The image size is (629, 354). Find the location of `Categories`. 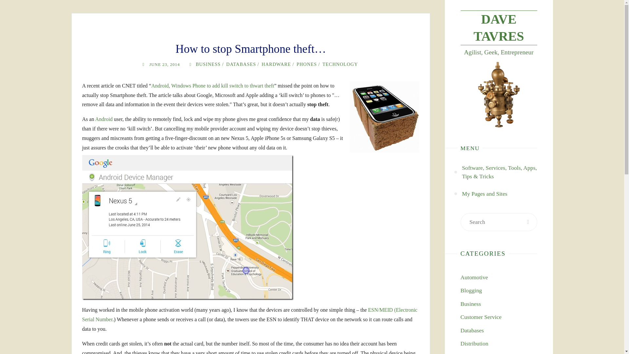

Categories is located at coordinates (190, 64).